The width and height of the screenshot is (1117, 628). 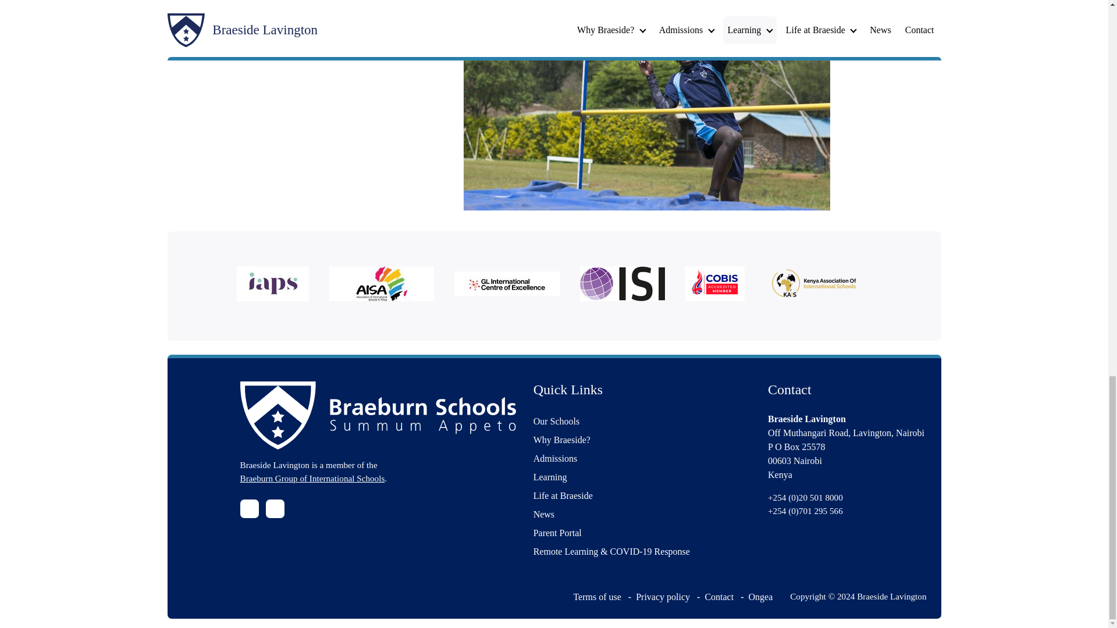 I want to click on Kenyan International Schools Association, so click(x=818, y=286).